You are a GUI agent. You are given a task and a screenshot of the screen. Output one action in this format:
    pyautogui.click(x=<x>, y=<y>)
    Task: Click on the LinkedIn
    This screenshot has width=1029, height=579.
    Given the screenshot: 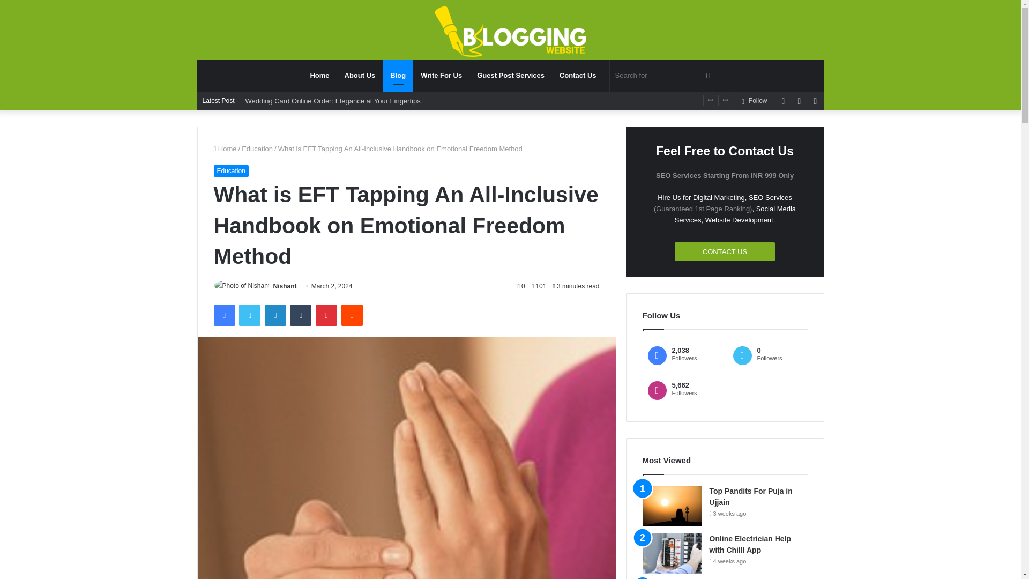 What is the action you would take?
    pyautogui.click(x=275, y=315)
    